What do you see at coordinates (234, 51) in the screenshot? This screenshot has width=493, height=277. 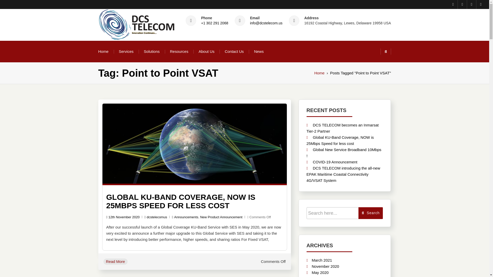 I see `Contact Us` at bounding box center [234, 51].